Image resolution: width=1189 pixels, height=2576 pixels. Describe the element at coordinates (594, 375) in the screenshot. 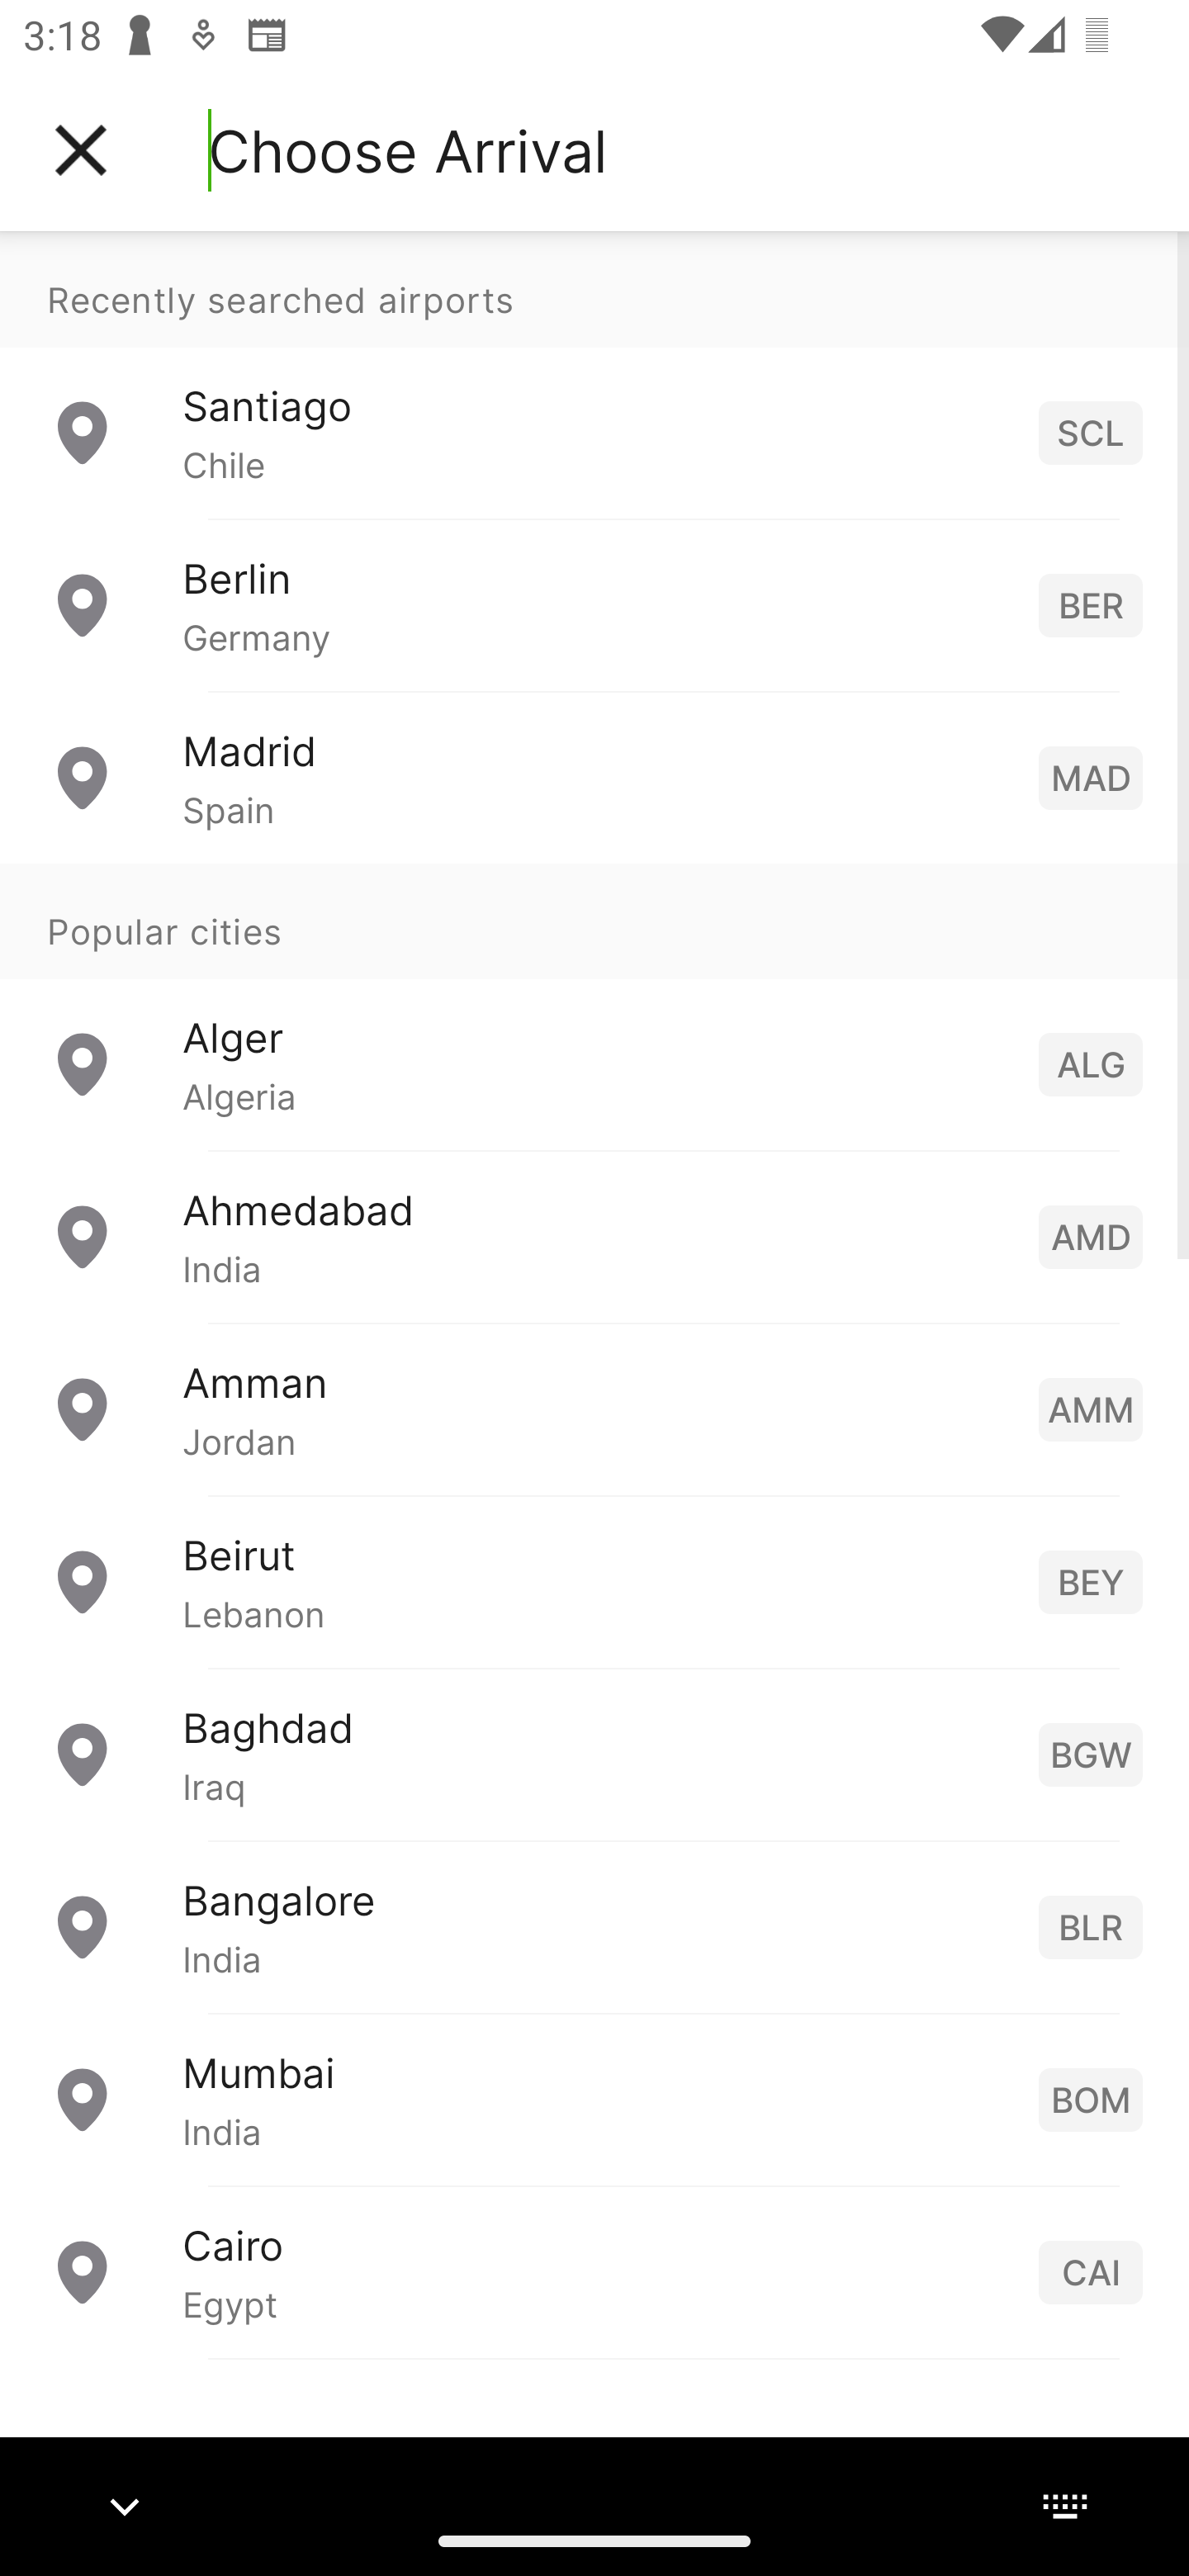

I see `Recently searched airports Santiago Chile SCL` at that location.